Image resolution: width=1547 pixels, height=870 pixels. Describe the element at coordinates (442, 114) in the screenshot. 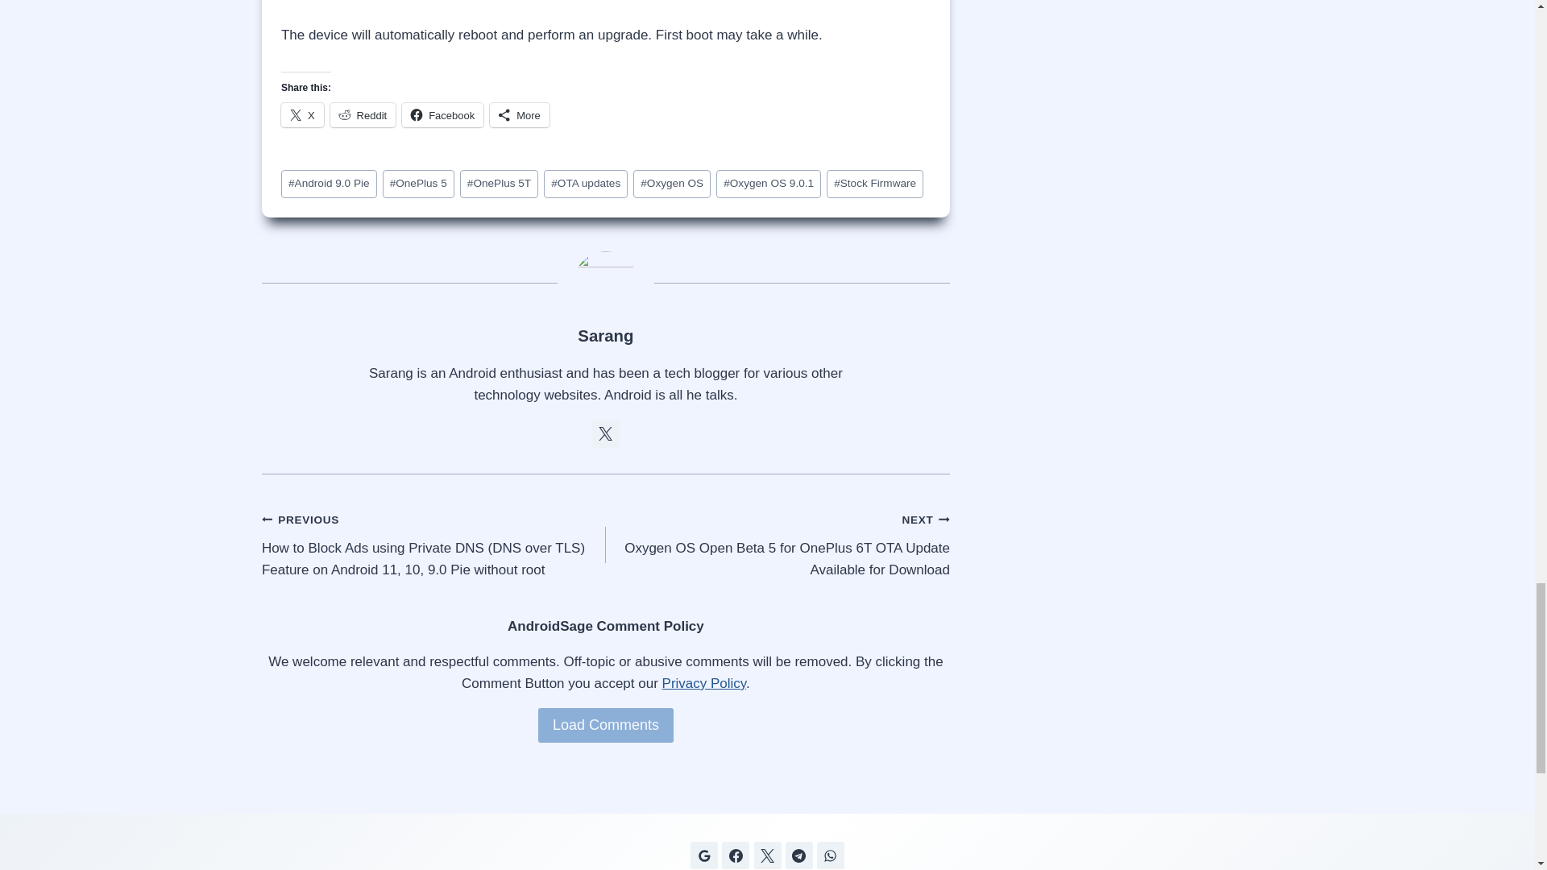

I see `Facebook` at that location.